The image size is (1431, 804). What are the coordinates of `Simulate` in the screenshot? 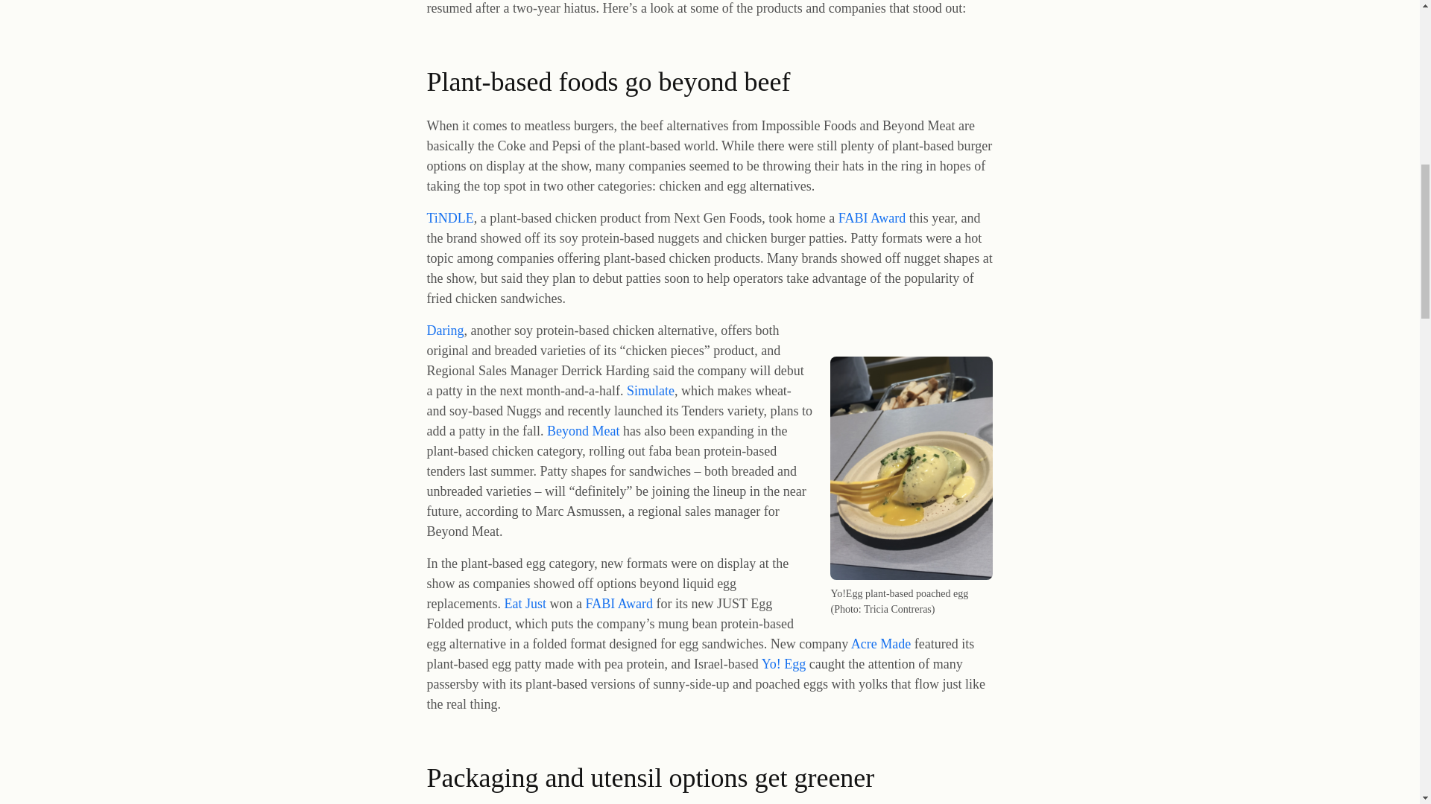 It's located at (650, 390).